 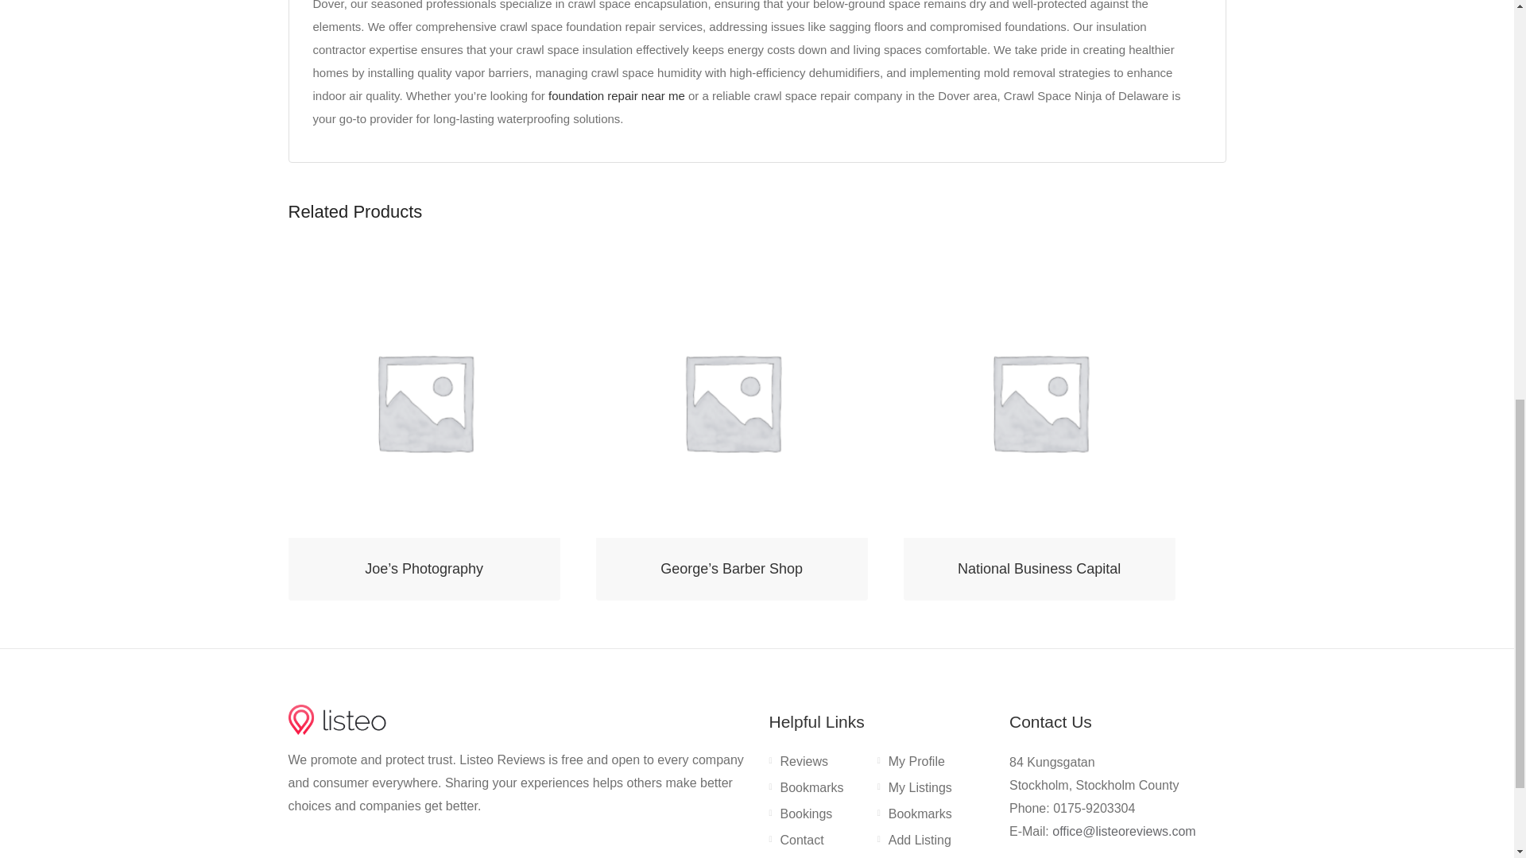 What do you see at coordinates (615, 95) in the screenshot?
I see `foundation repair near me` at bounding box center [615, 95].